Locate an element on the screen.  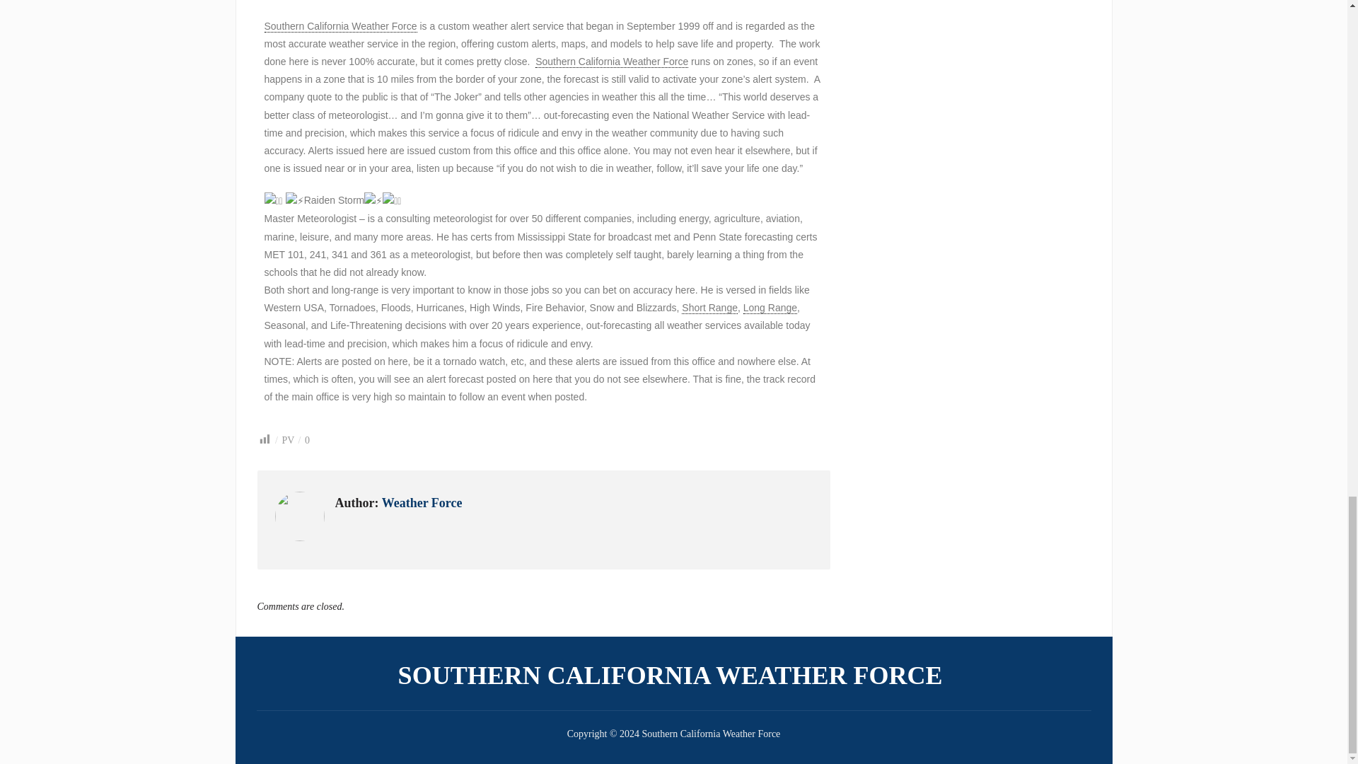
Southern California's Most Accurate Weather Service Office. is located at coordinates (341, 27).